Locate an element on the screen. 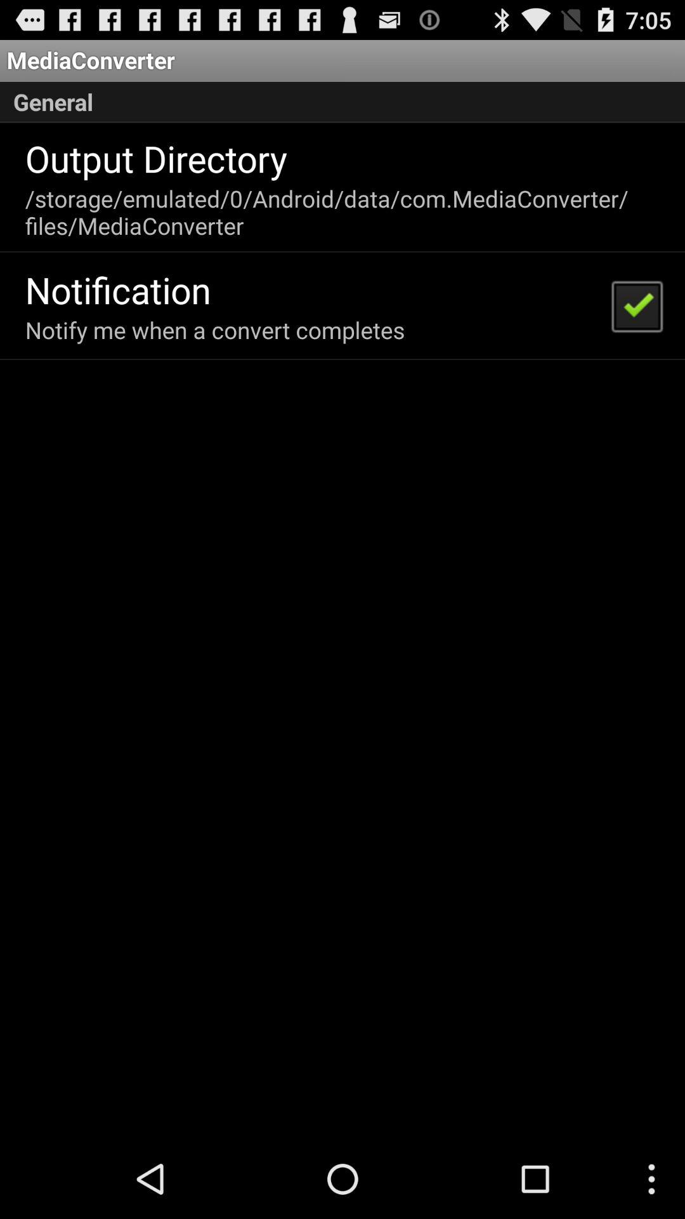 Image resolution: width=685 pixels, height=1219 pixels. turn off item above the notify me when item is located at coordinates (118, 290).